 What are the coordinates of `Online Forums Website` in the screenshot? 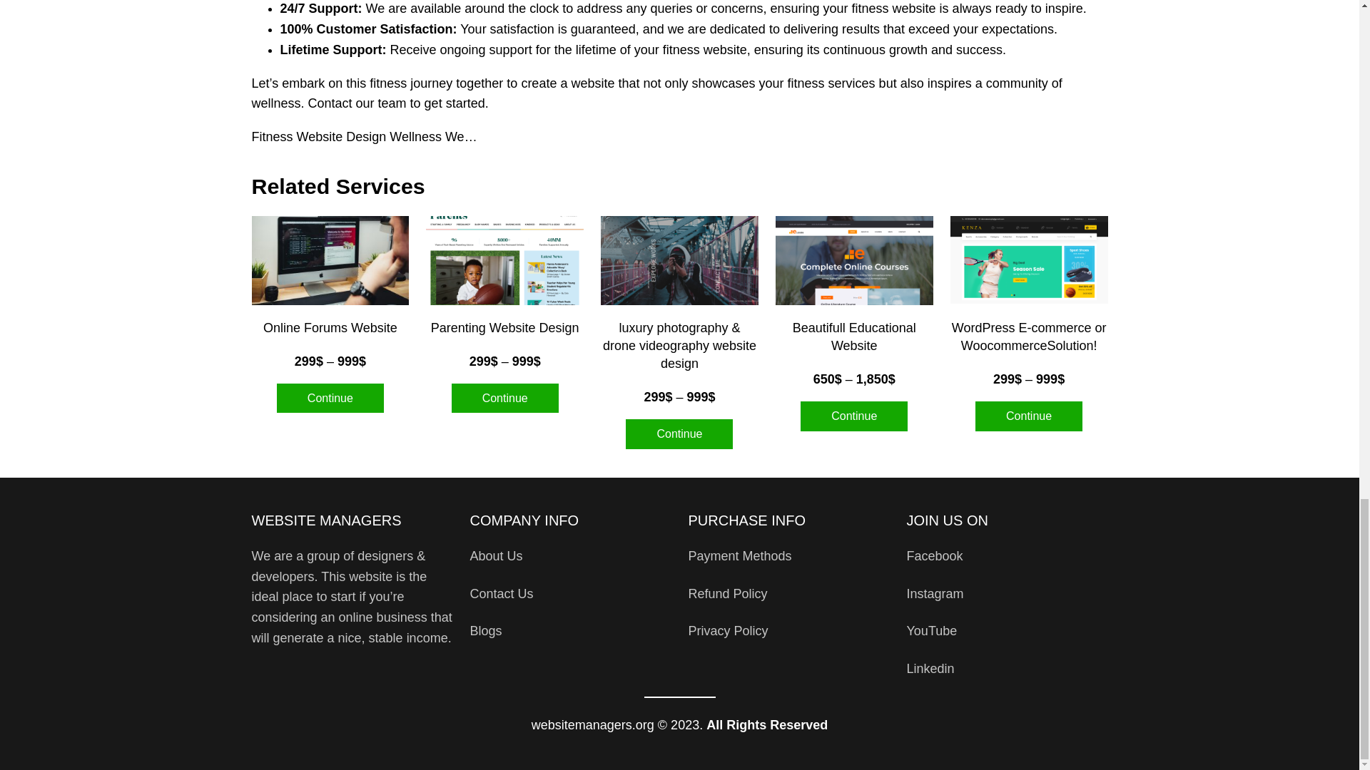 It's located at (330, 328).